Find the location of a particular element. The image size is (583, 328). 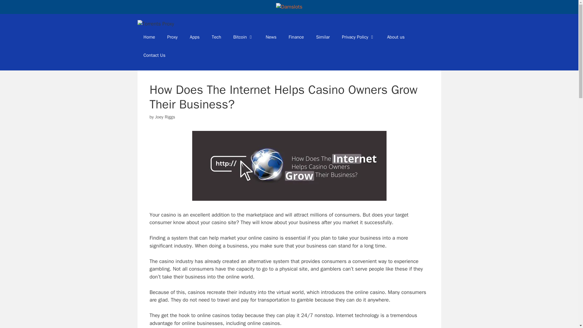

Damslots is located at coordinates (289, 7).